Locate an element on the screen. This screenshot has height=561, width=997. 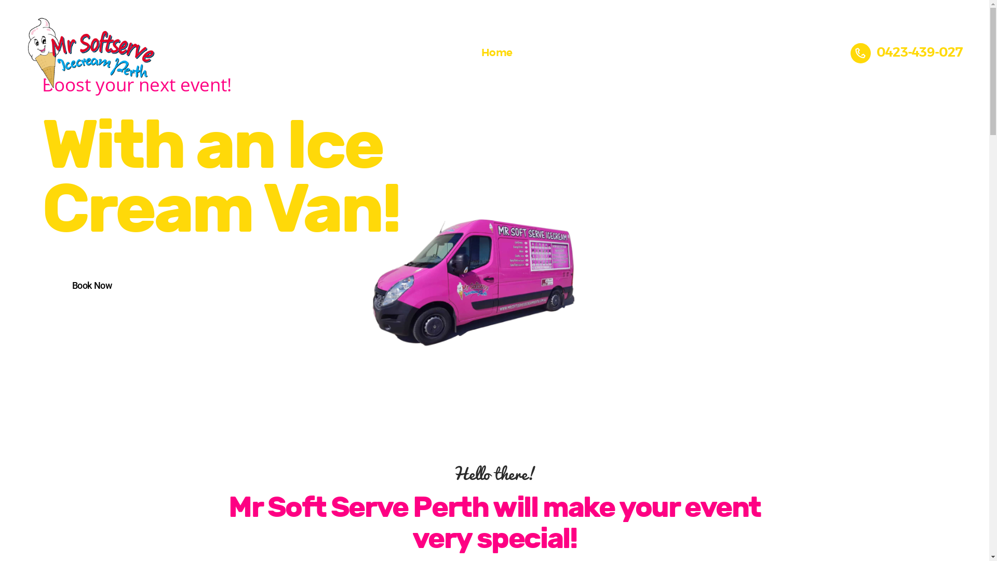
Price List is located at coordinates (655, 53).